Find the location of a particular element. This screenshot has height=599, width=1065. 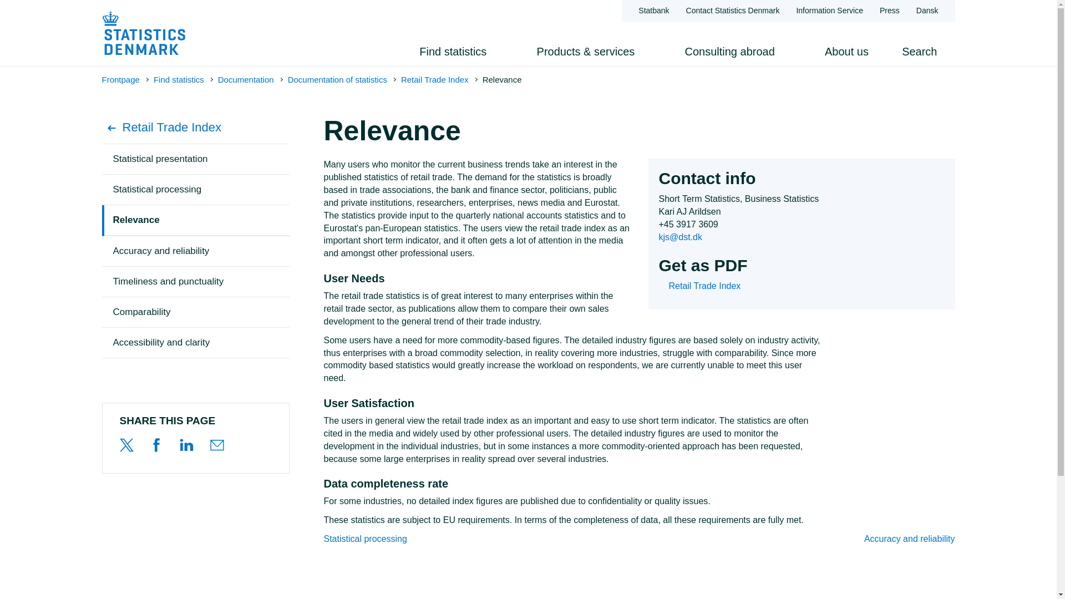

Hent Retail Trade Index som PDF is located at coordinates (700, 285).